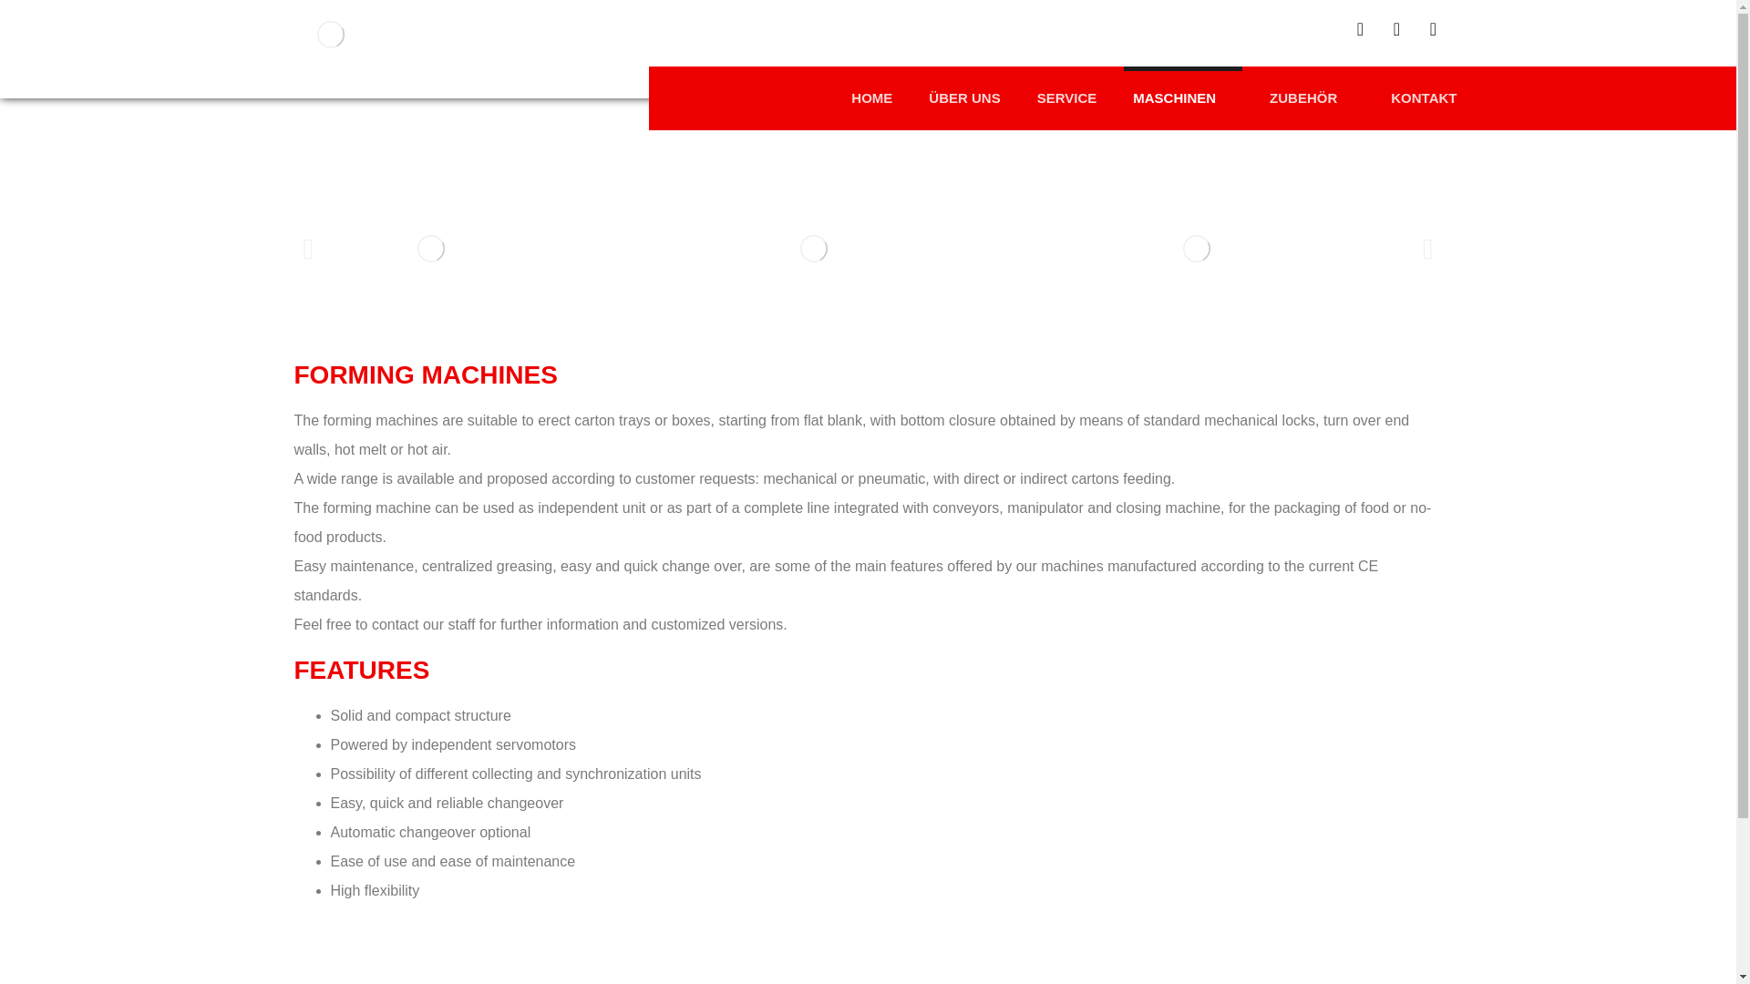 The image size is (1750, 984). Describe the element at coordinates (330, 34) in the screenshot. I see `Karton und Folien Verpackungsmaschinen` at that location.